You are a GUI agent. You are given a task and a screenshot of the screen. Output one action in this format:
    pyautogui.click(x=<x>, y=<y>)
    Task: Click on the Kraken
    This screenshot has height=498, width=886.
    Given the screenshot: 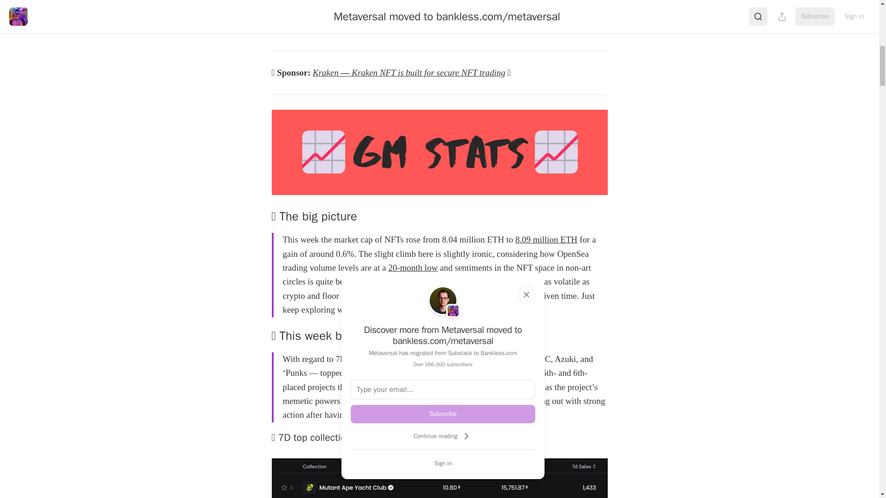 What is the action you would take?
    pyautogui.click(x=325, y=72)
    